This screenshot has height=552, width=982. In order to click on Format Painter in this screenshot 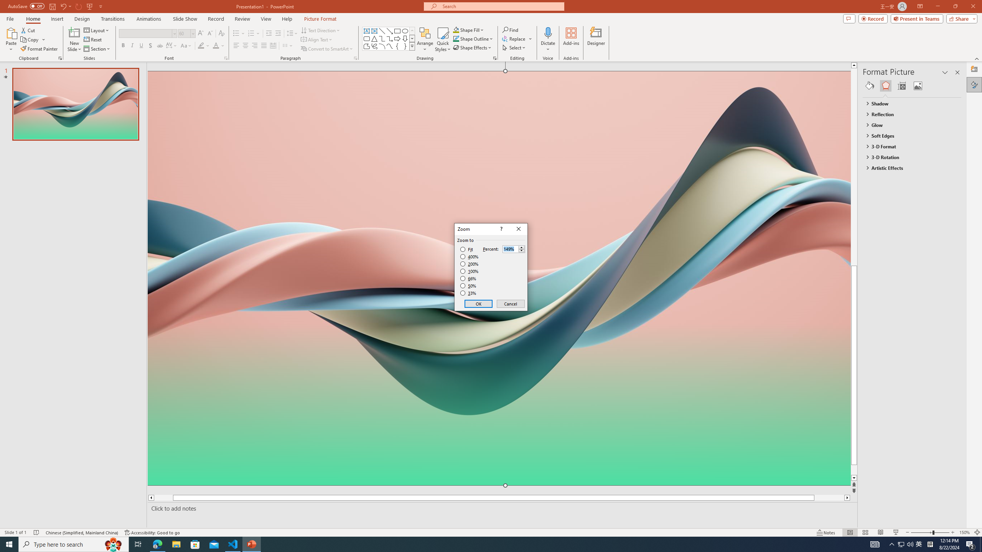, I will do `click(40, 49)`.